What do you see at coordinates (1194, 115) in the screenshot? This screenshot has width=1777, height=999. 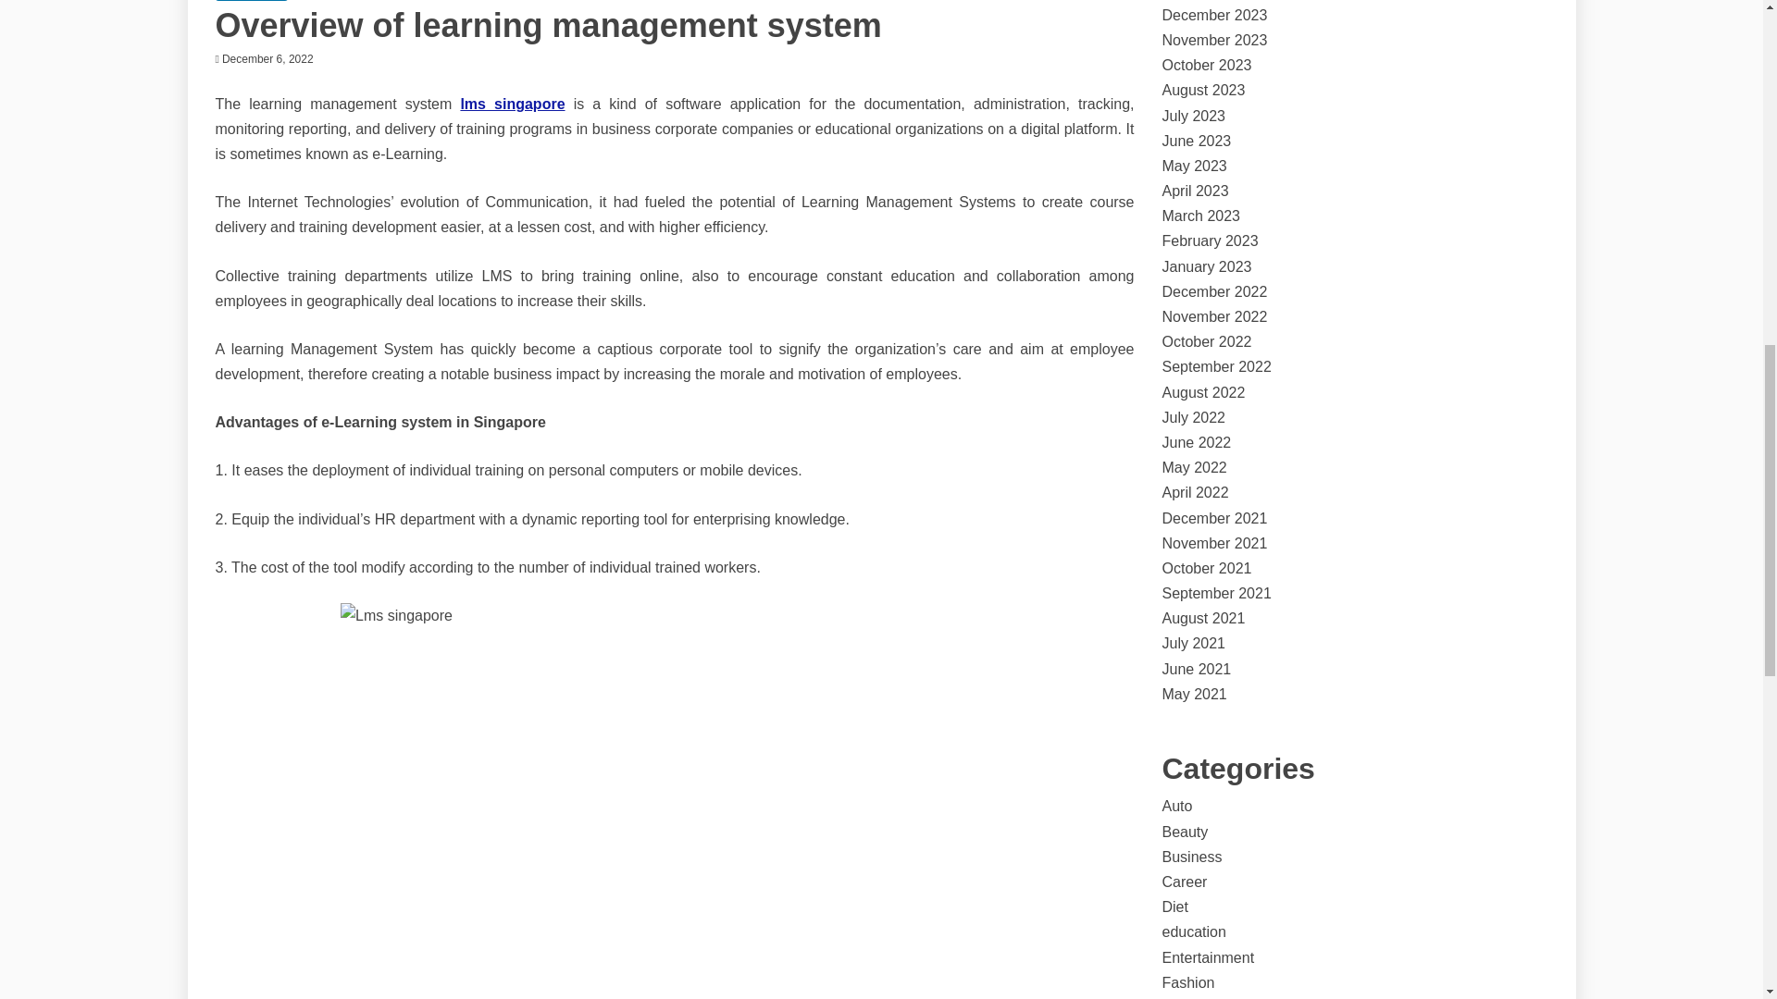 I see `July 2023` at bounding box center [1194, 115].